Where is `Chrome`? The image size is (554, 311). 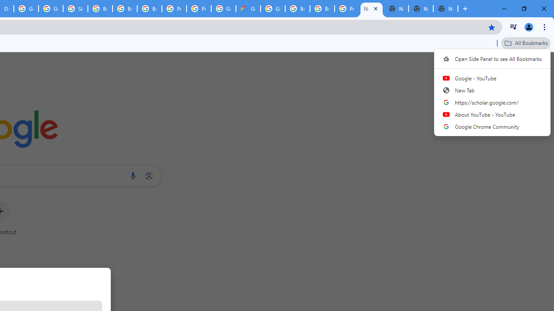 Chrome is located at coordinates (545, 27).